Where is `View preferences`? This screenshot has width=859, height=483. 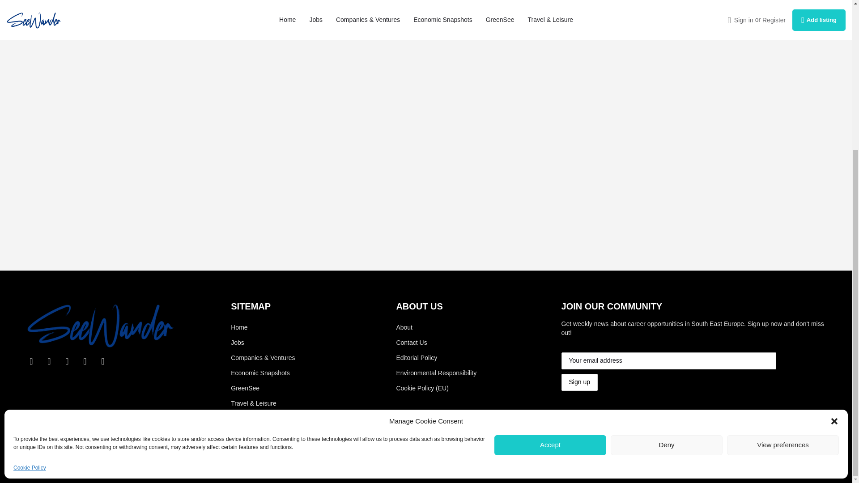 View preferences is located at coordinates (783, 233).